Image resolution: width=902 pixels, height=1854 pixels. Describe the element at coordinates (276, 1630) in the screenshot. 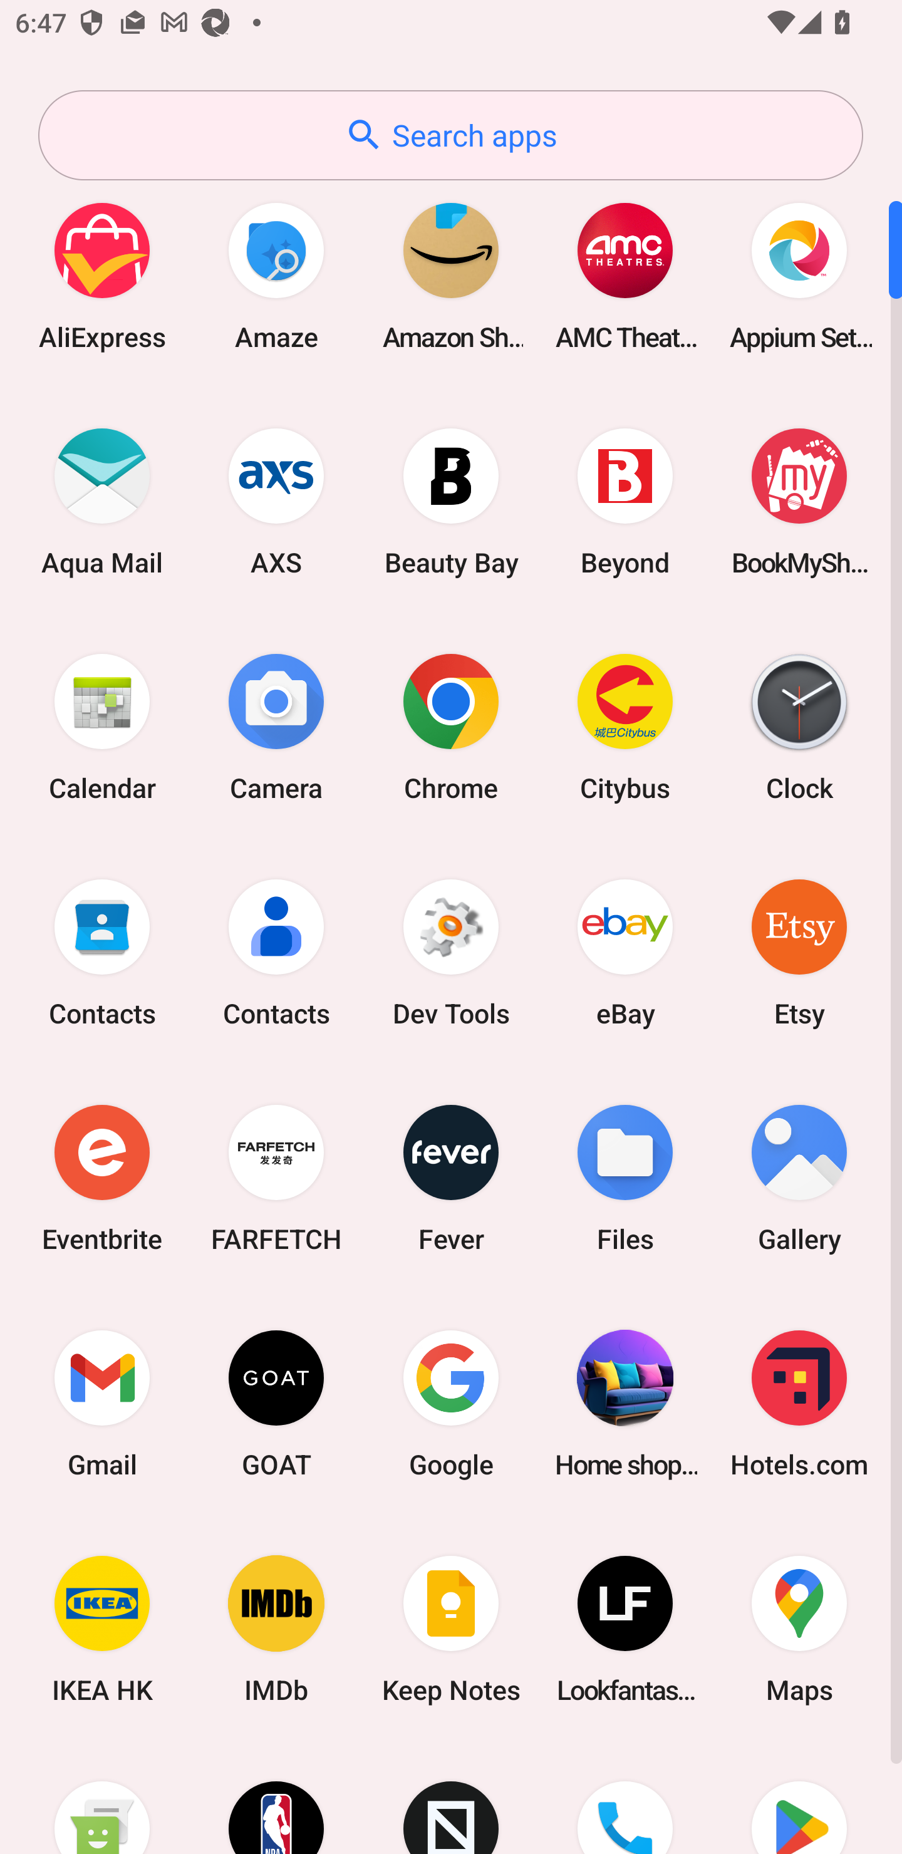

I see `IMDb` at that location.